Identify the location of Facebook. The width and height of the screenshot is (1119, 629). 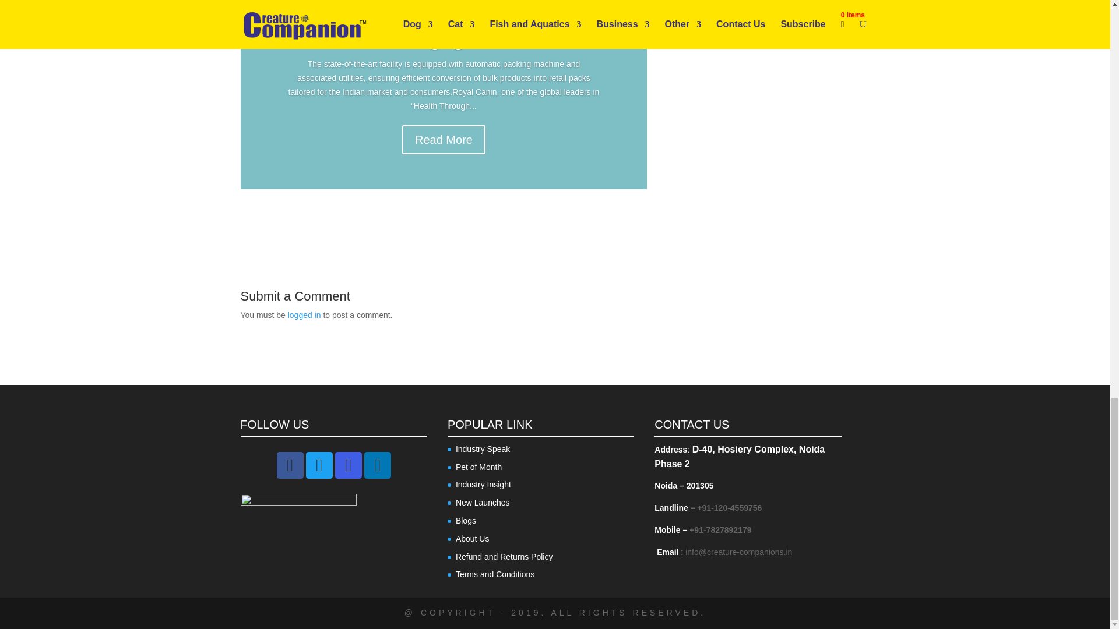
(290, 465).